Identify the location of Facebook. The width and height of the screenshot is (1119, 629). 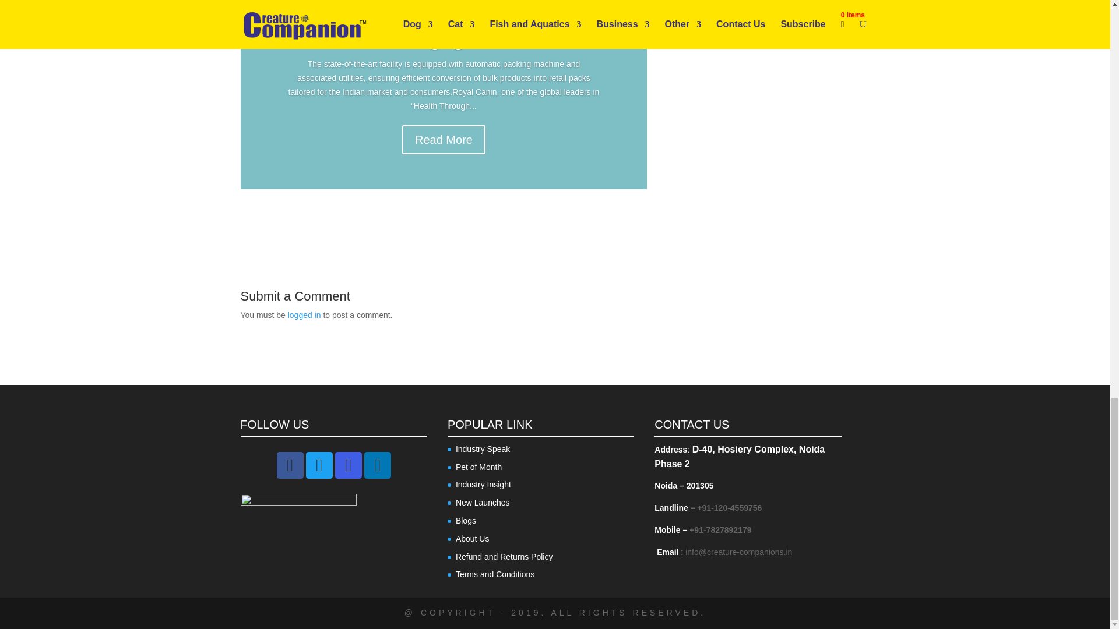
(290, 465).